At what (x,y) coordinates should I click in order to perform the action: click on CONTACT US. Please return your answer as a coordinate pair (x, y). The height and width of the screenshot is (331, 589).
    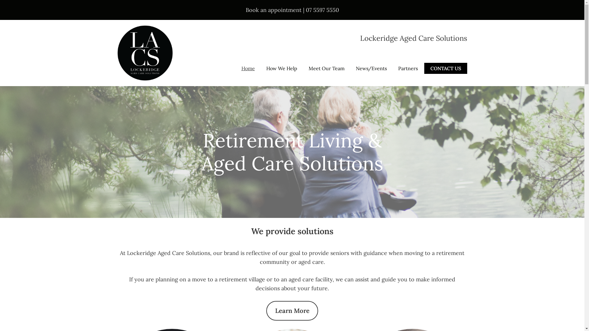
    Looking at the image, I should click on (445, 69).